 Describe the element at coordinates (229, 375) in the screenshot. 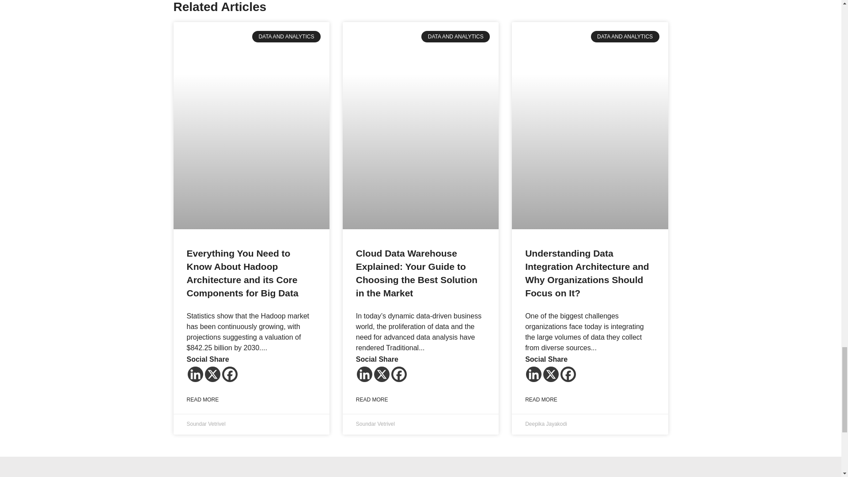

I see `Facebook` at that location.